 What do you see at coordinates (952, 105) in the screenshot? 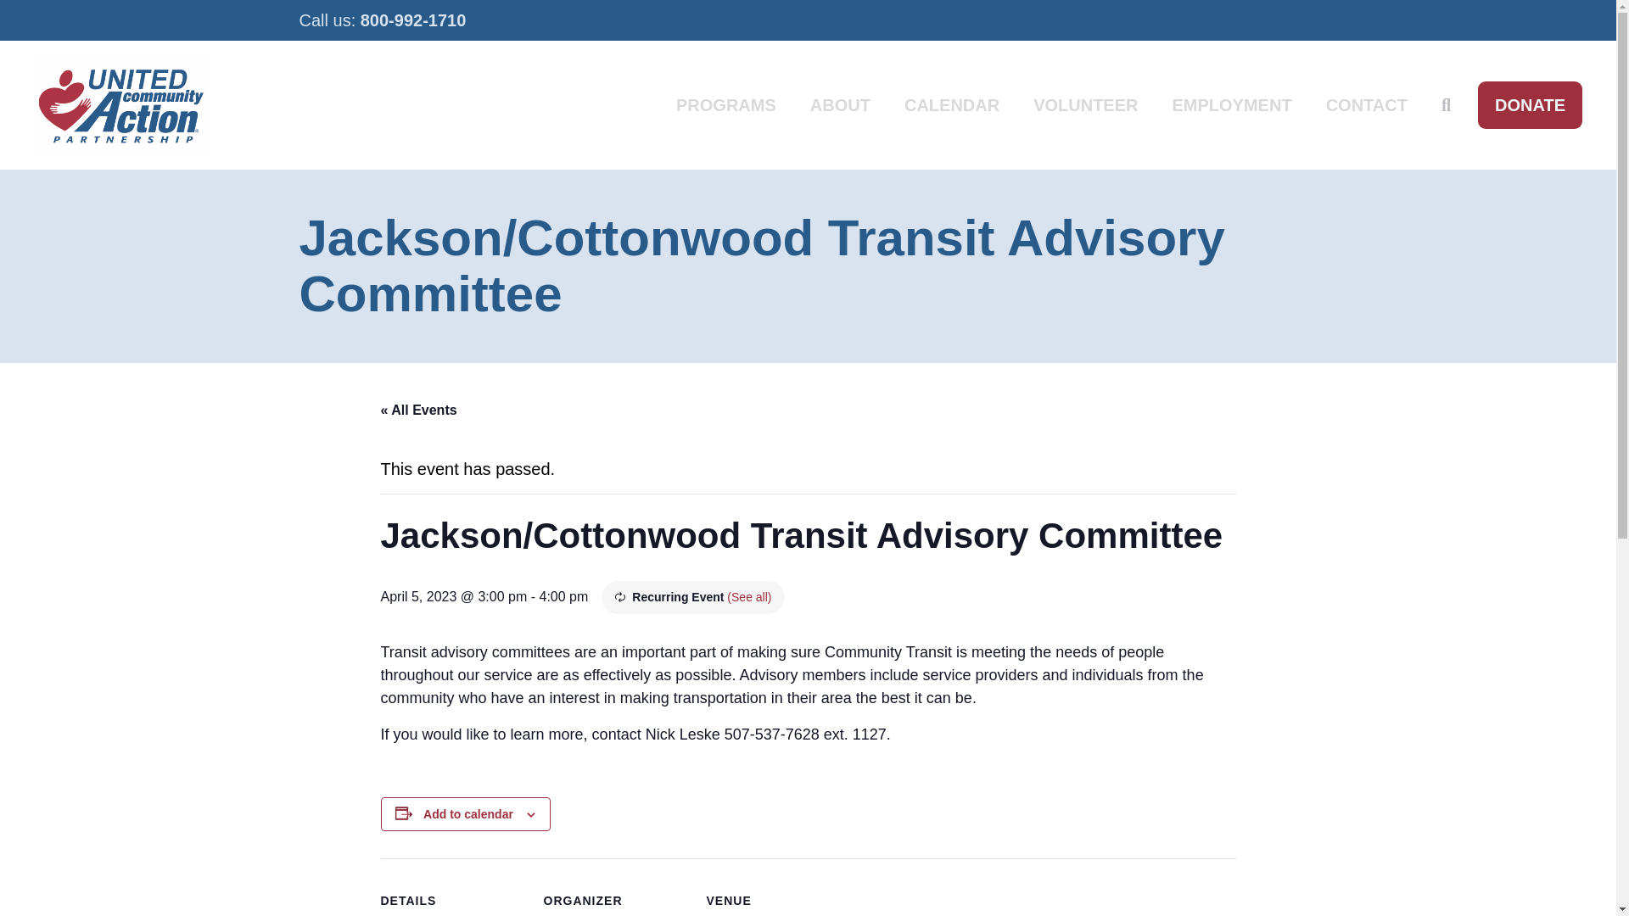
I see `CALENDAR` at bounding box center [952, 105].